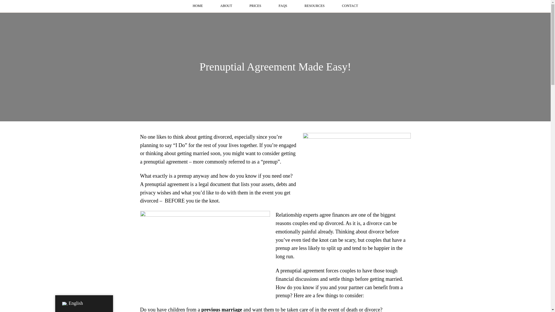 This screenshot has height=312, width=555. Describe the element at coordinates (314, 6) in the screenshot. I see `RESOURCES` at that location.